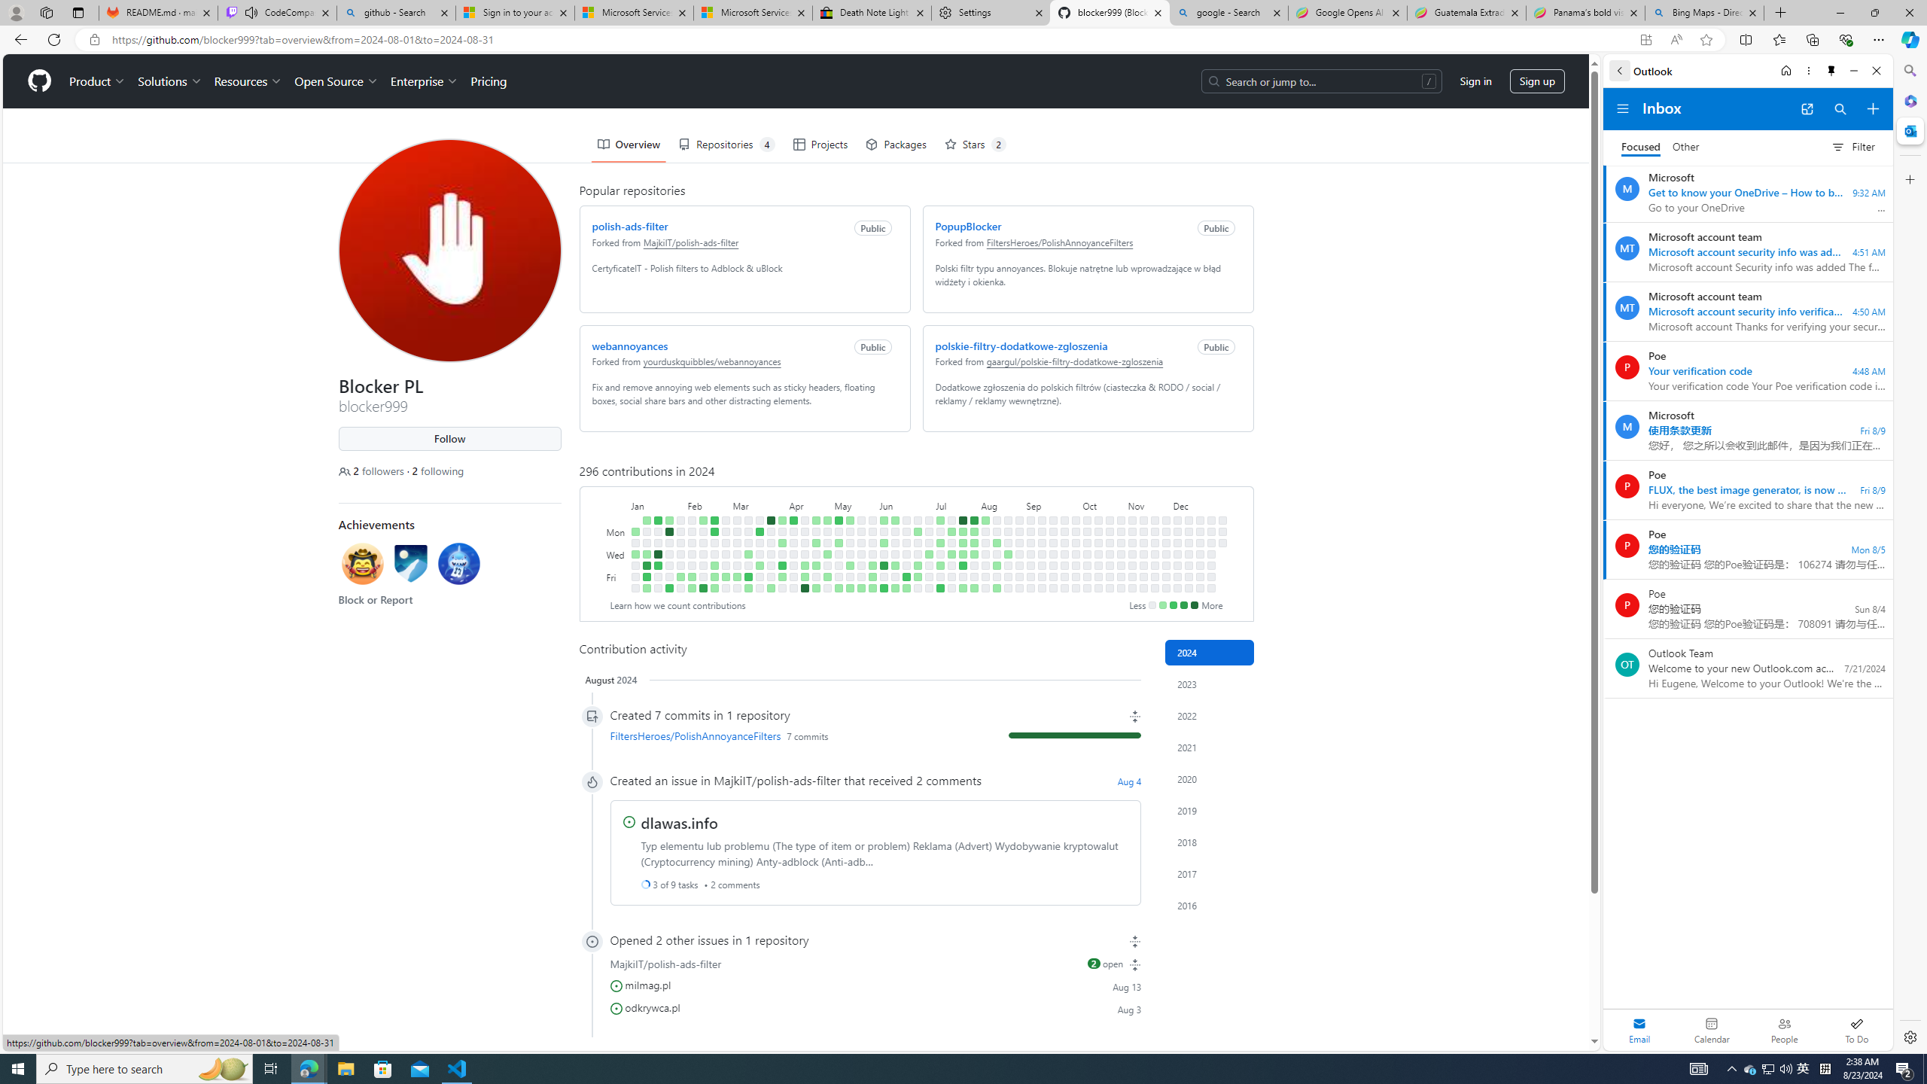 This screenshot has width=1927, height=1084. I want to click on No contributions on April 11th., so click(793, 565).